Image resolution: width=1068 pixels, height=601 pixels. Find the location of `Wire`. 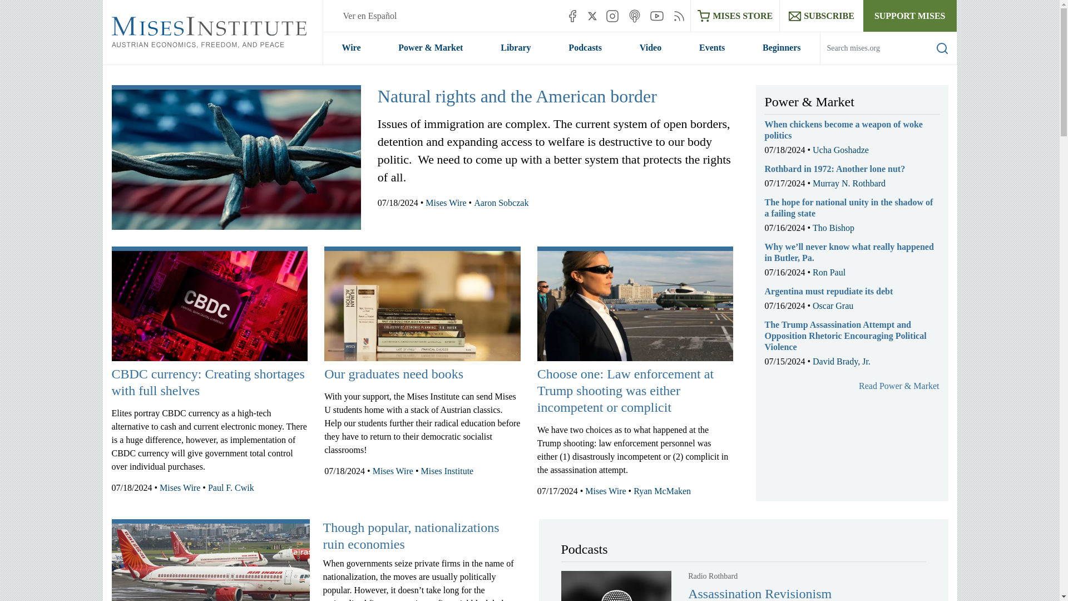

Wire is located at coordinates (350, 48).